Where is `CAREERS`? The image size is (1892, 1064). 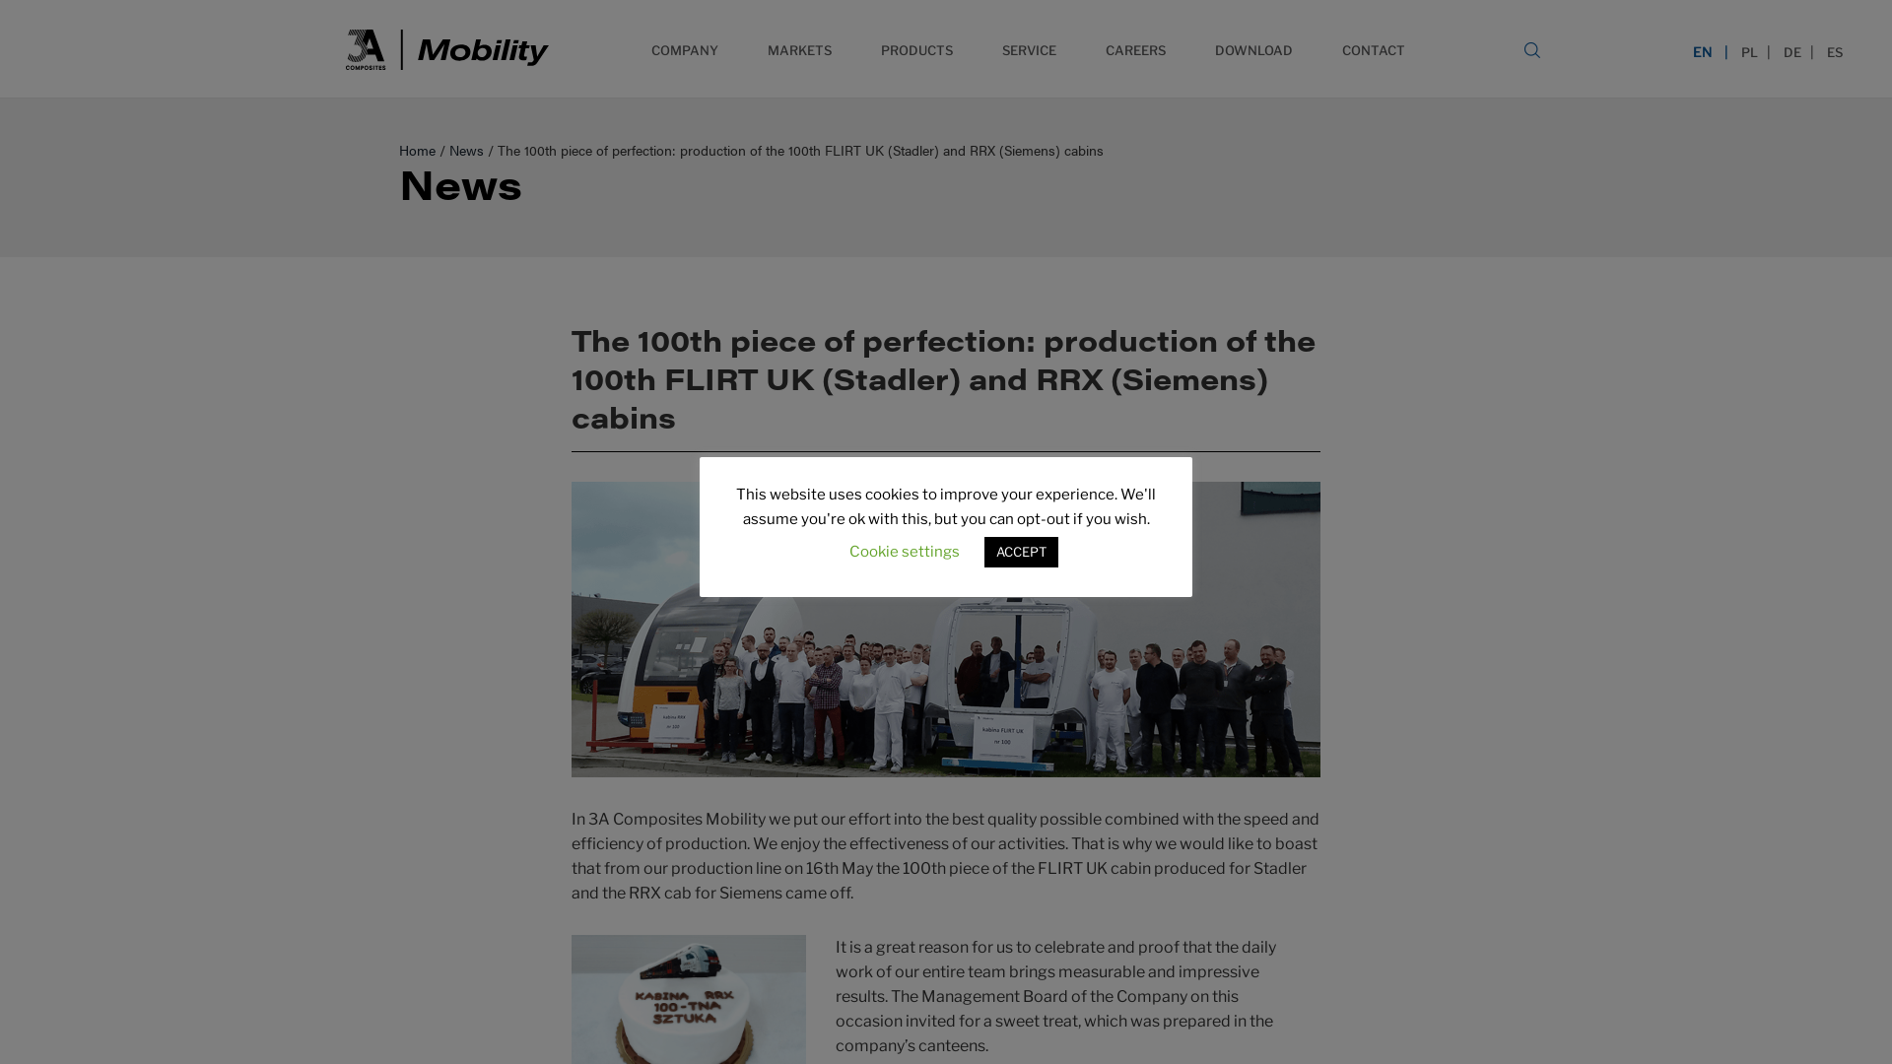 CAREERS is located at coordinates (1135, 47).